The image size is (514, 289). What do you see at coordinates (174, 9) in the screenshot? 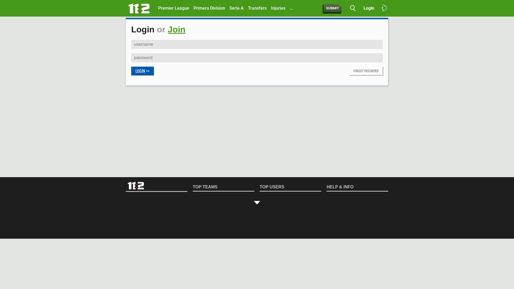
I see `Premier League` at bounding box center [174, 9].